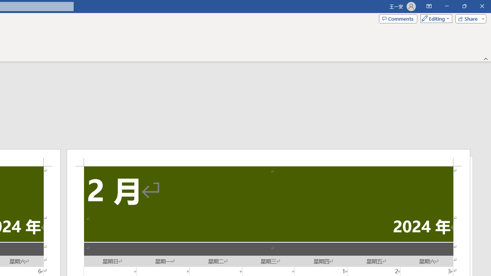 This screenshot has width=491, height=276. What do you see at coordinates (447, 6) in the screenshot?
I see `Minimize` at bounding box center [447, 6].